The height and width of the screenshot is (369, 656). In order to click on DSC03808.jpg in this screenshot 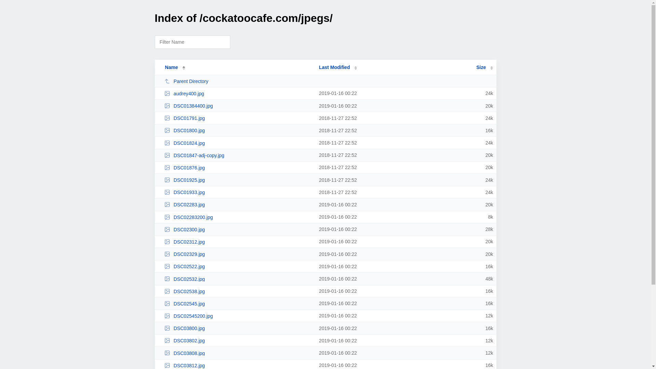, I will do `click(238, 353)`.